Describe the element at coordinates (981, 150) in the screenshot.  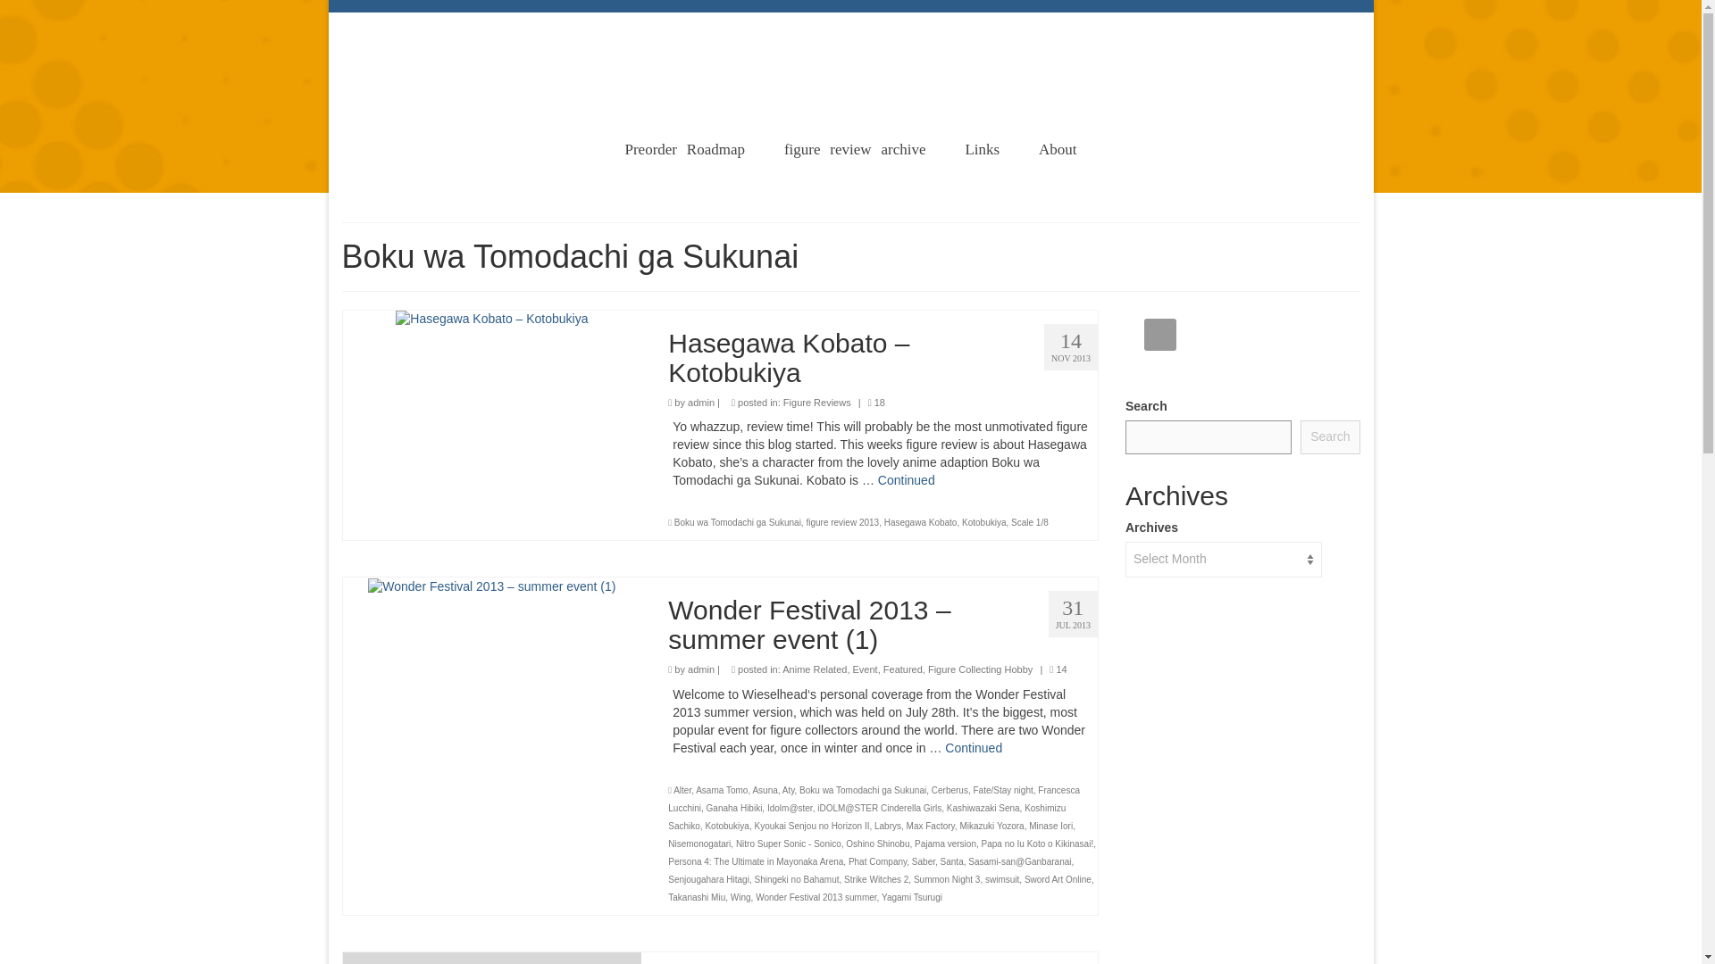
I see `Links` at that location.